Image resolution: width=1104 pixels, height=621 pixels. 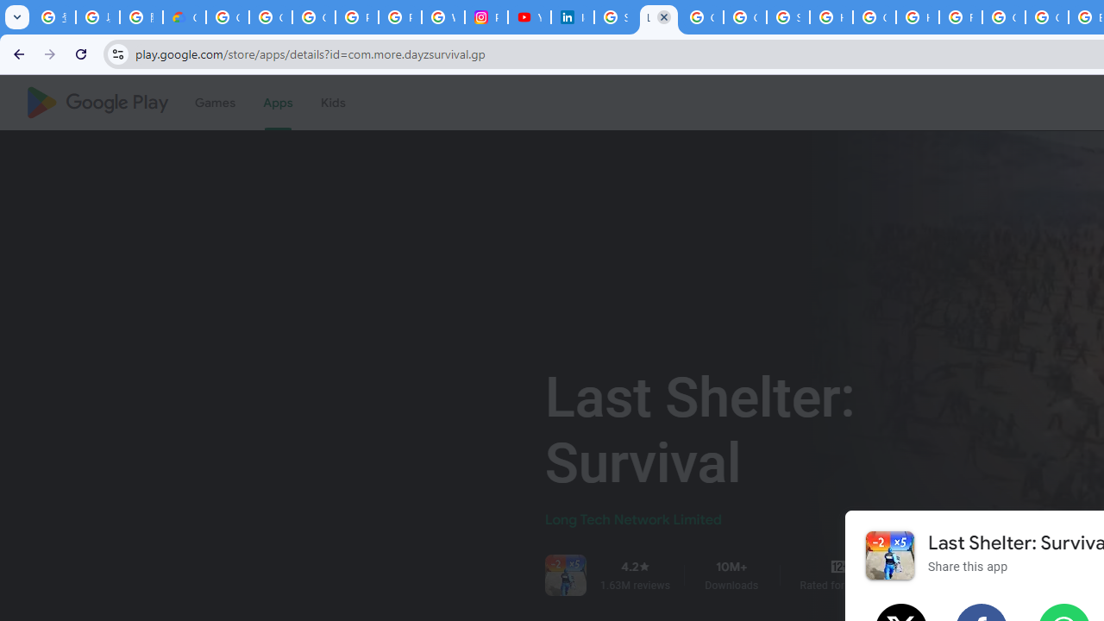 I want to click on Google Workspace - Specific Terms, so click(x=745, y=17).